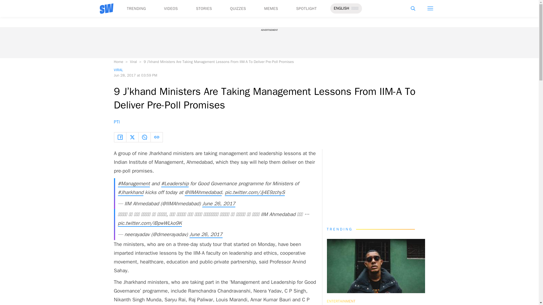 The image size is (543, 305). What do you see at coordinates (306, 8) in the screenshot?
I see `SPOTLIGHT` at bounding box center [306, 8].